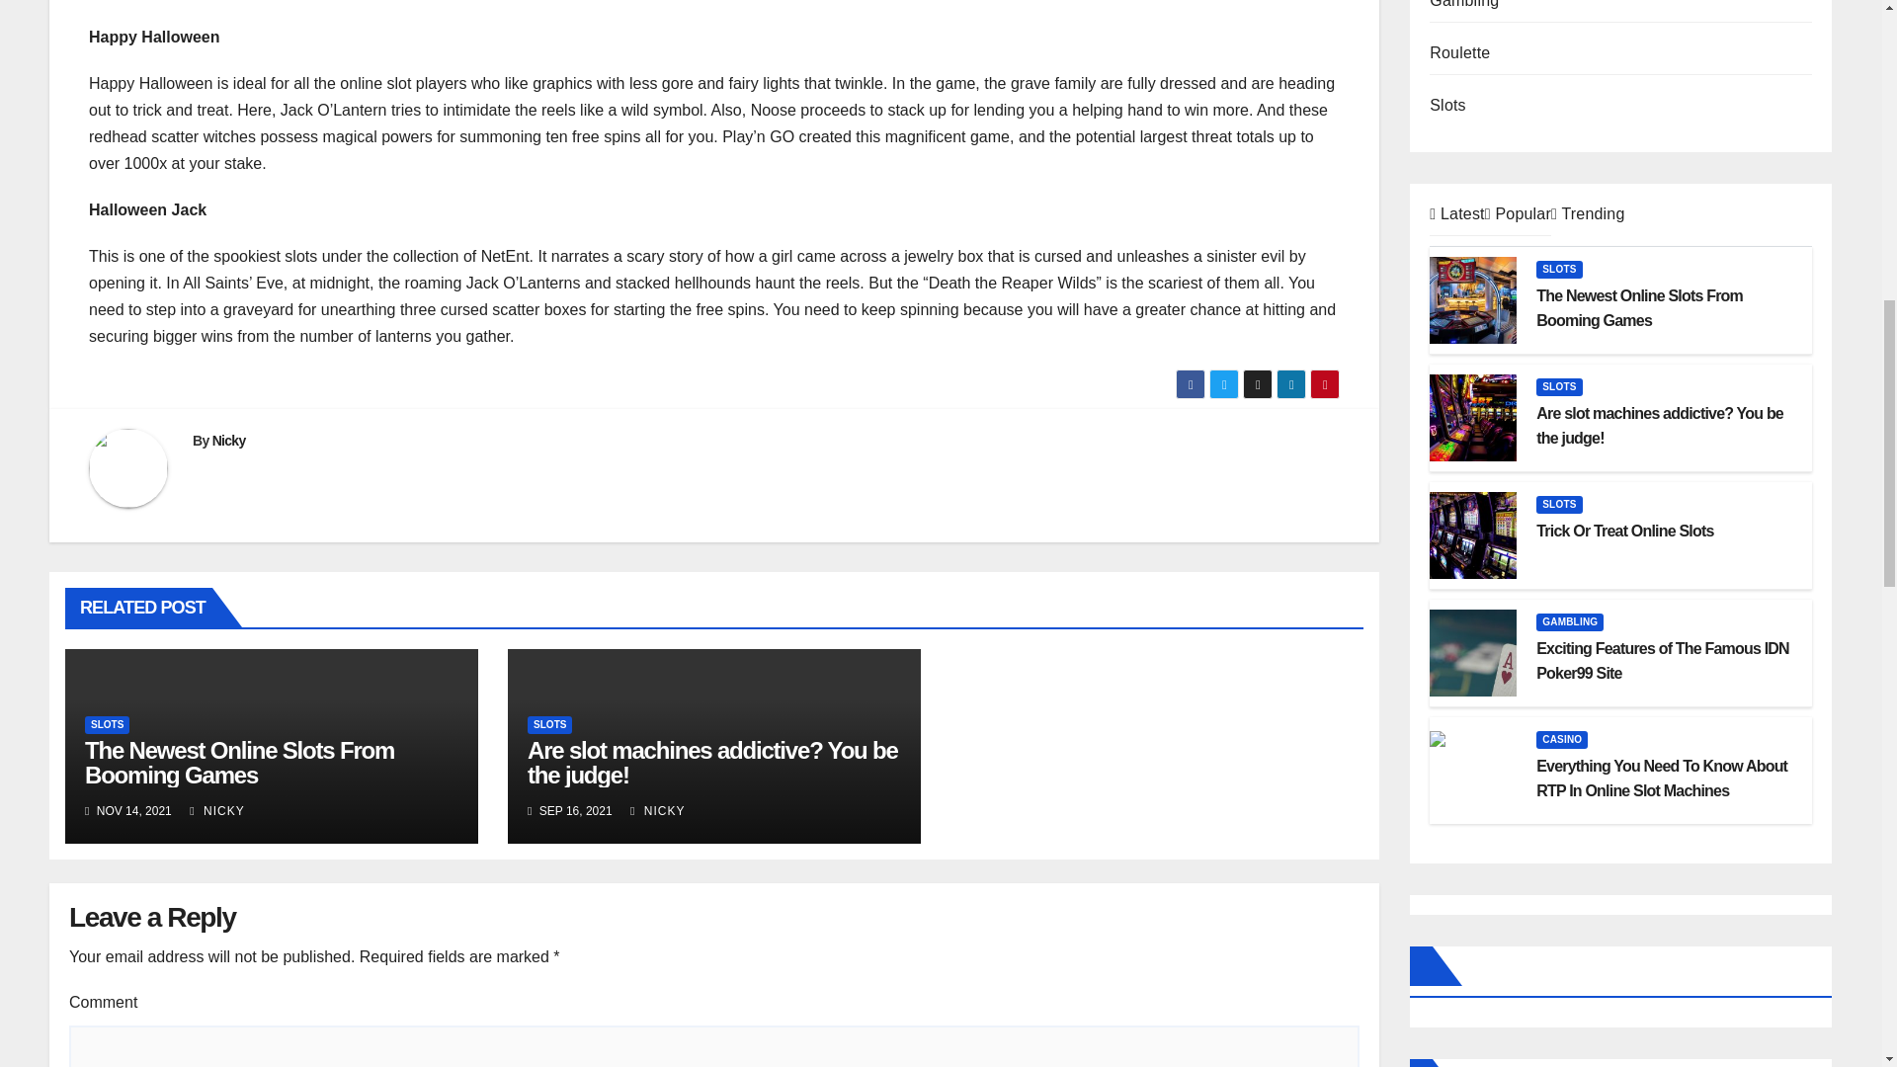  What do you see at coordinates (229, 441) in the screenshot?
I see `Nicky` at bounding box center [229, 441].